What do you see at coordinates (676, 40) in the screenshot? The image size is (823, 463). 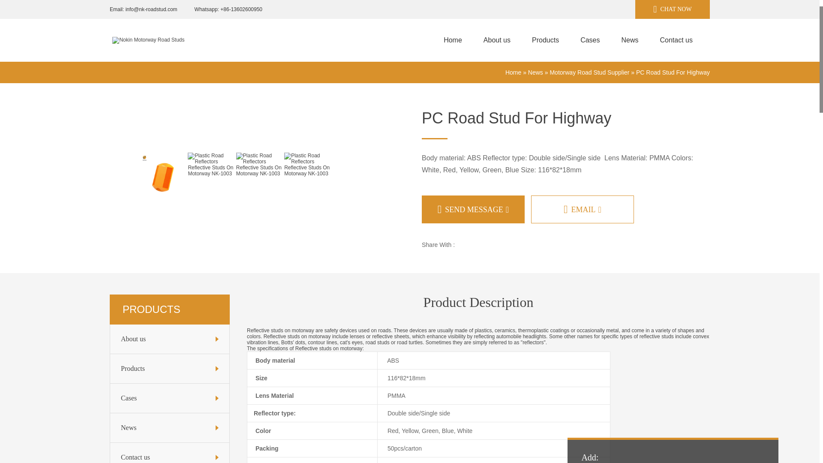 I see `Contact us` at bounding box center [676, 40].